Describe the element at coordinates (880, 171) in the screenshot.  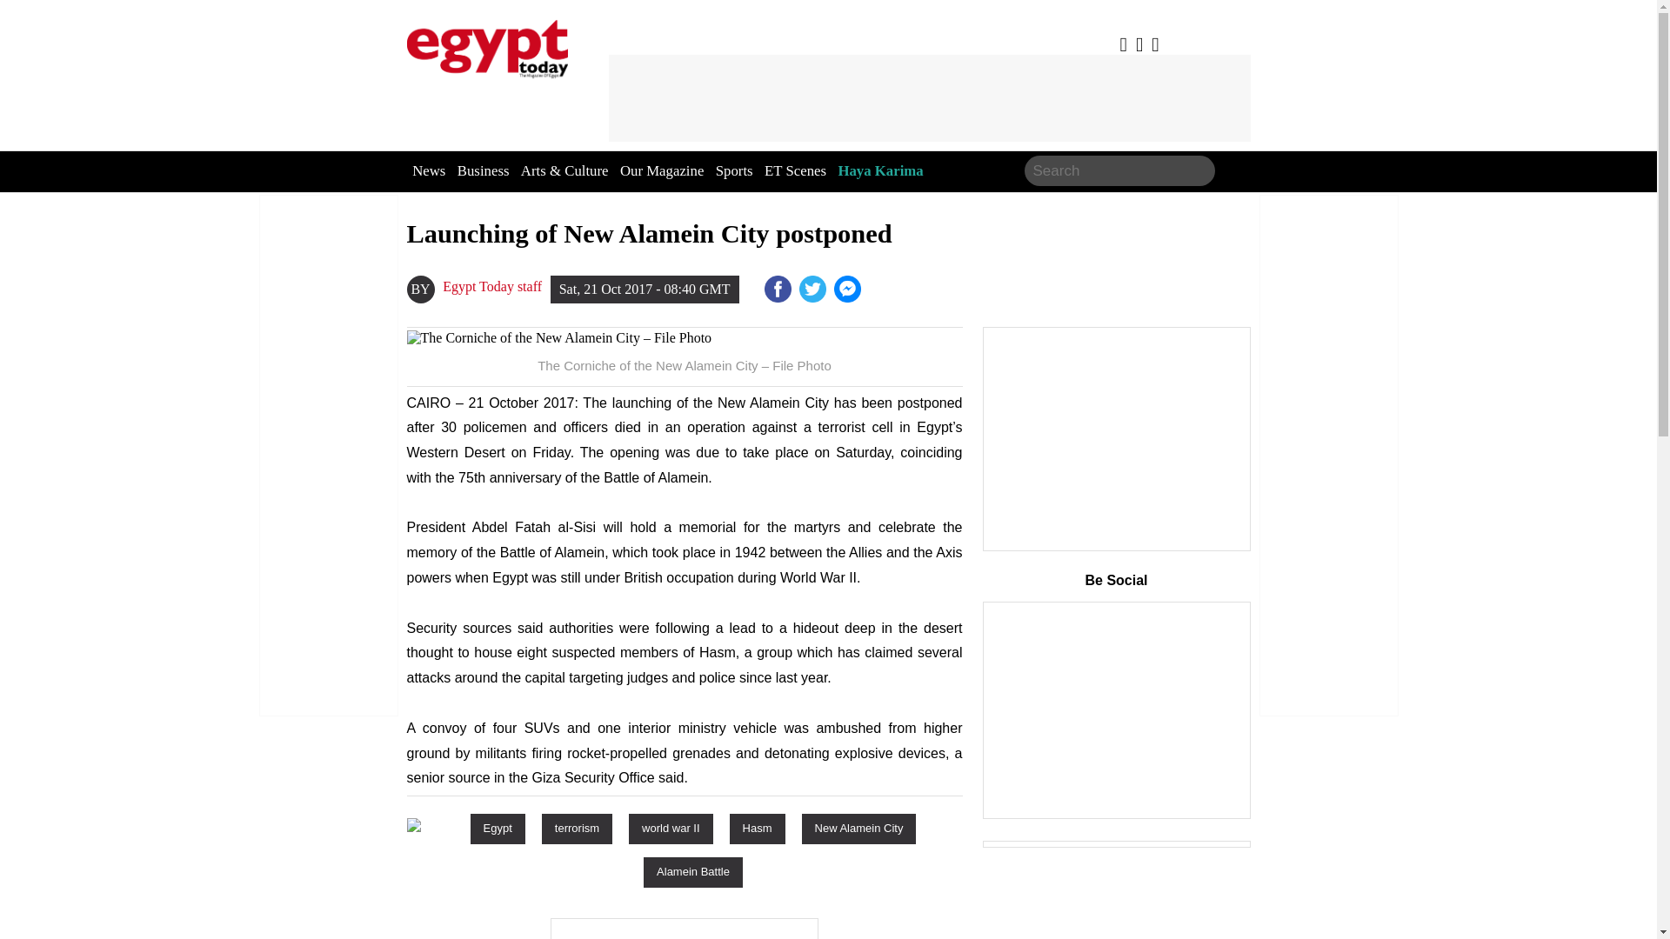
I see `Haya Karima` at that location.